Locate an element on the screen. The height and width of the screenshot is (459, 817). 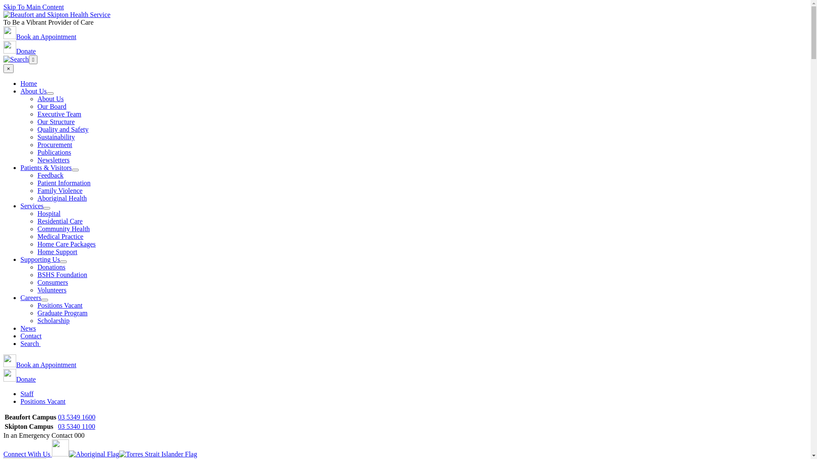
Our Board is located at coordinates (52, 106).